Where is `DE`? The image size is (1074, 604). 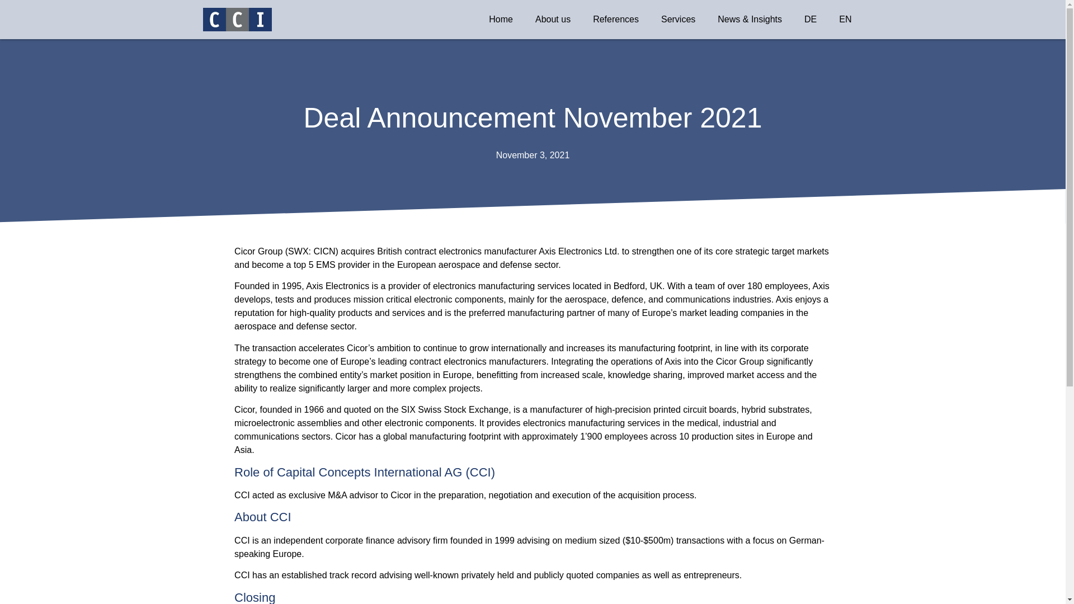 DE is located at coordinates (811, 20).